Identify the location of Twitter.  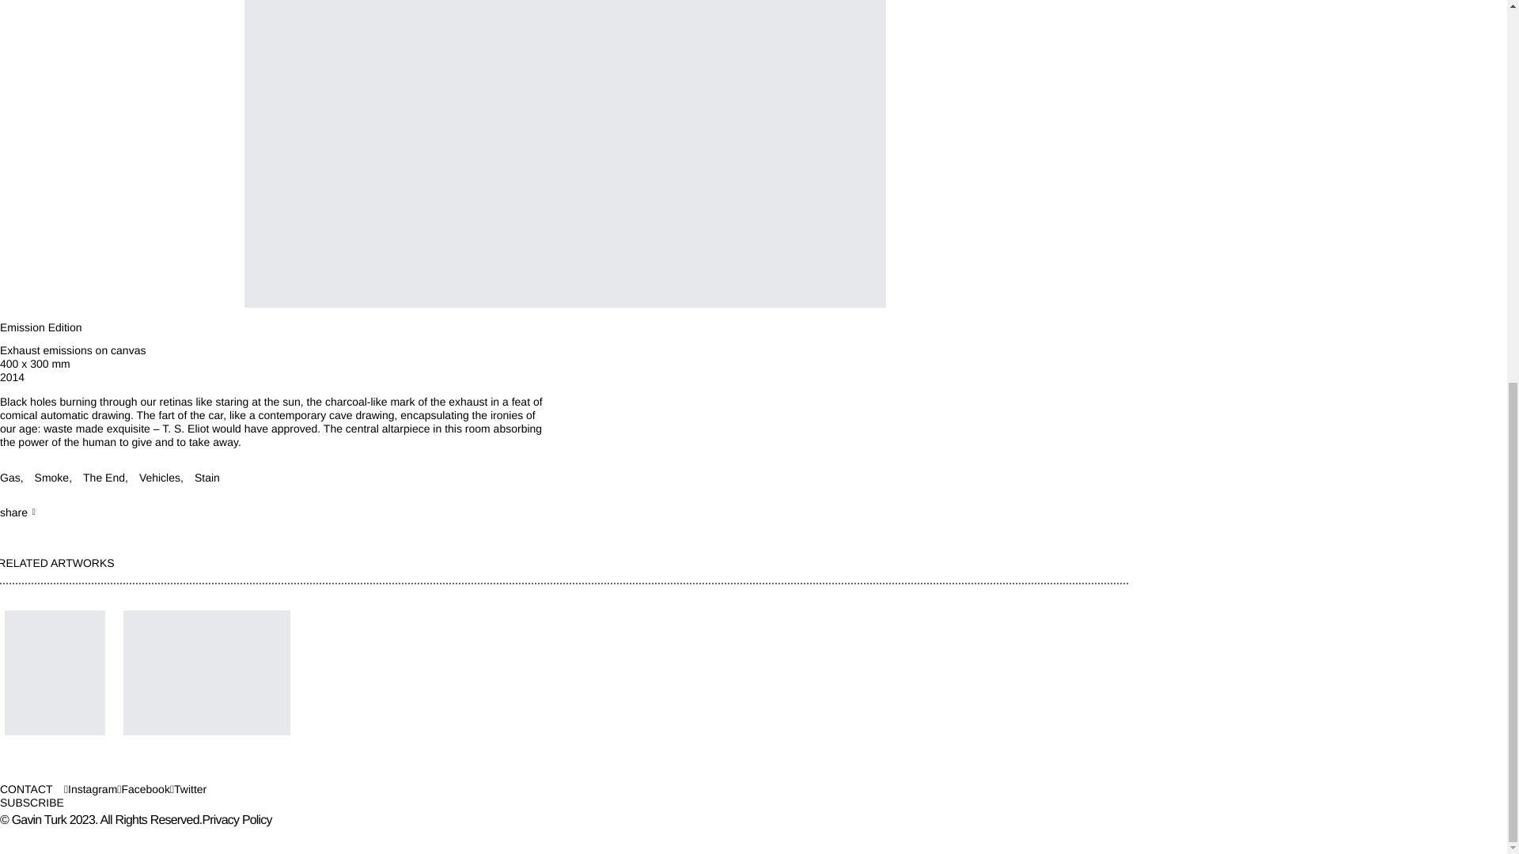
(188, 789).